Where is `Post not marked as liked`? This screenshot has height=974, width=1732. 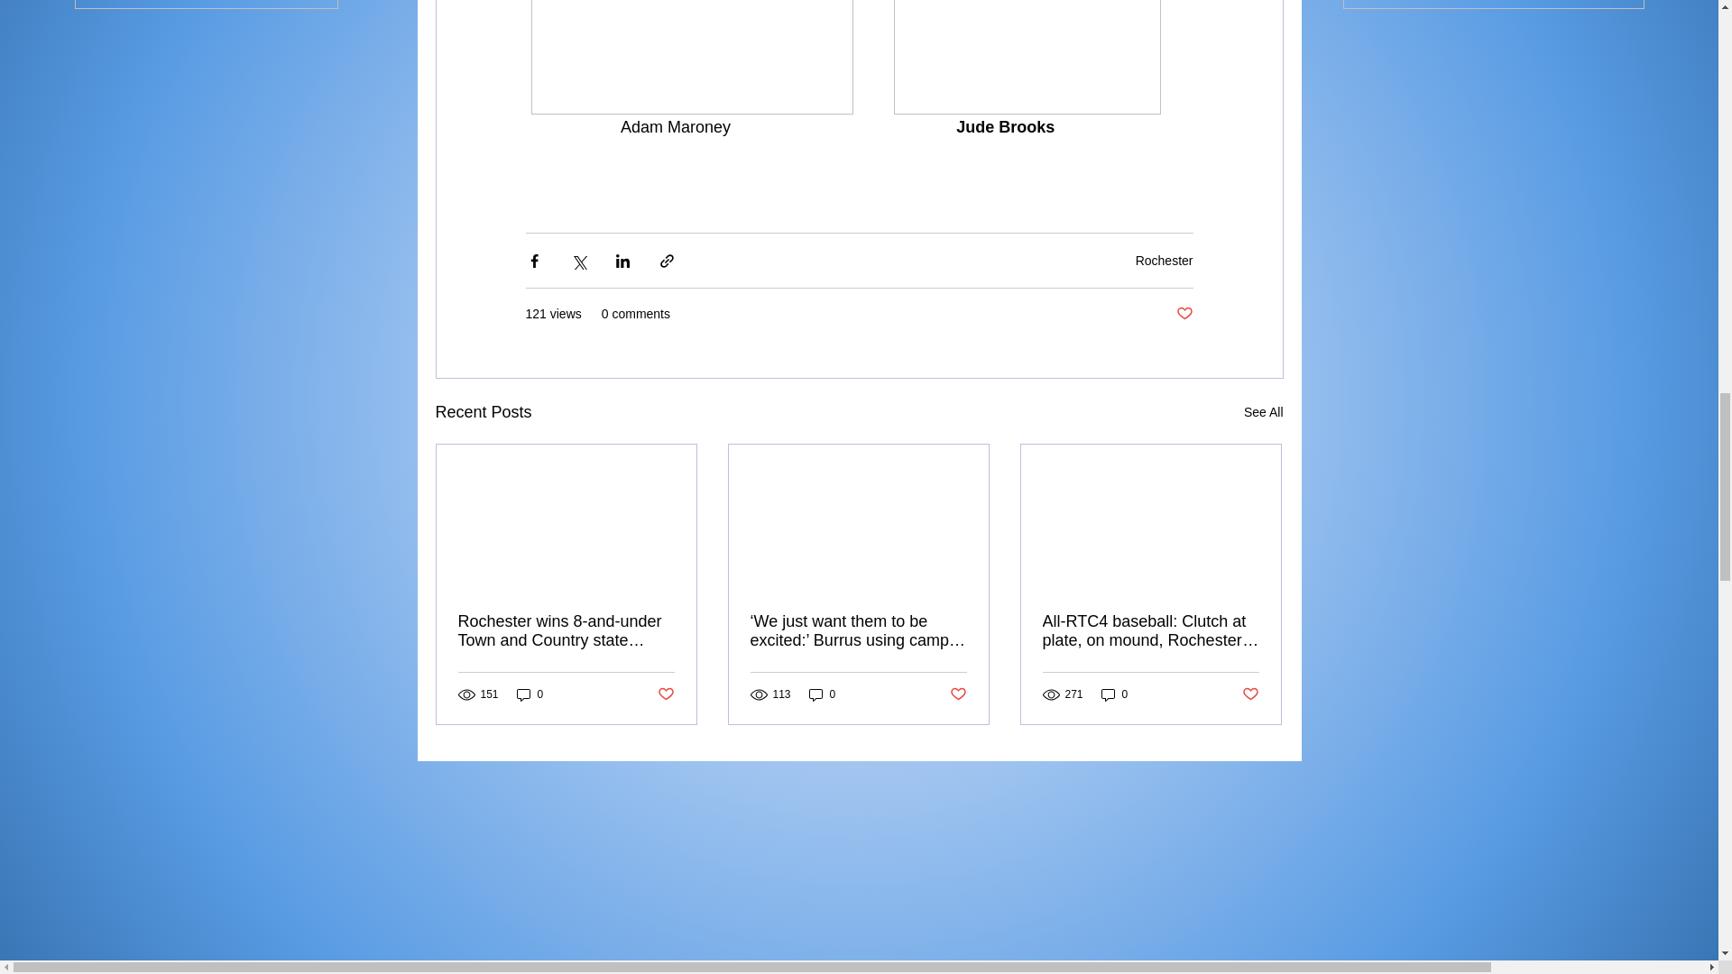
Post not marked as liked is located at coordinates (1250, 694).